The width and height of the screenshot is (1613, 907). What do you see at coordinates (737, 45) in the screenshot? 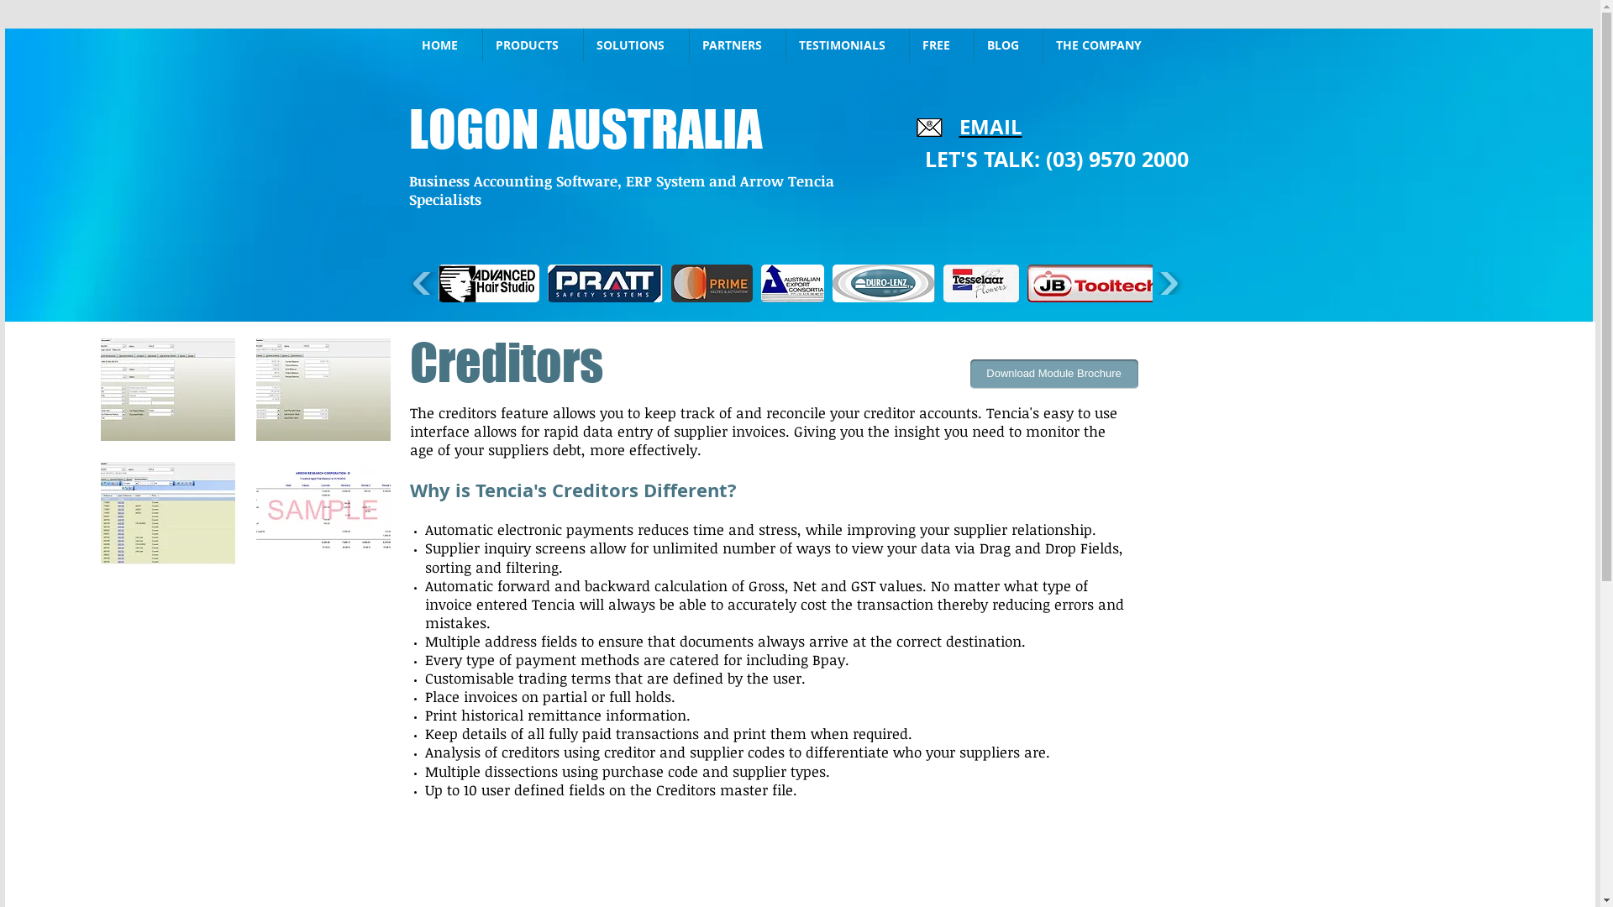
I see `PARTNERS` at bounding box center [737, 45].